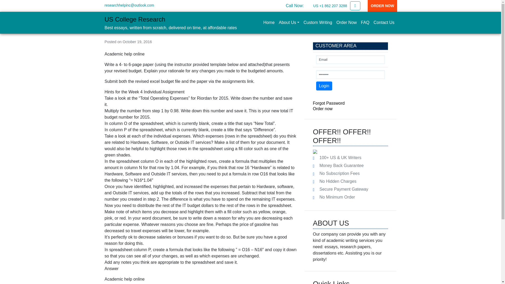 Image resolution: width=505 pixels, height=284 pixels. I want to click on ORDER NOW, so click(382, 6).